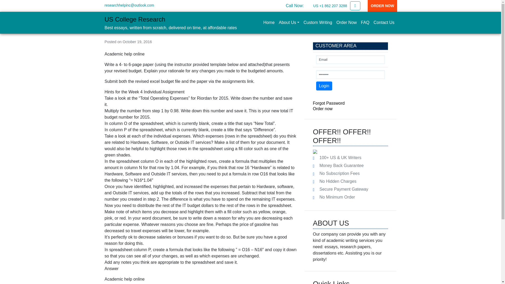 Image resolution: width=505 pixels, height=284 pixels. I want to click on ORDER NOW, so click(382, 6).